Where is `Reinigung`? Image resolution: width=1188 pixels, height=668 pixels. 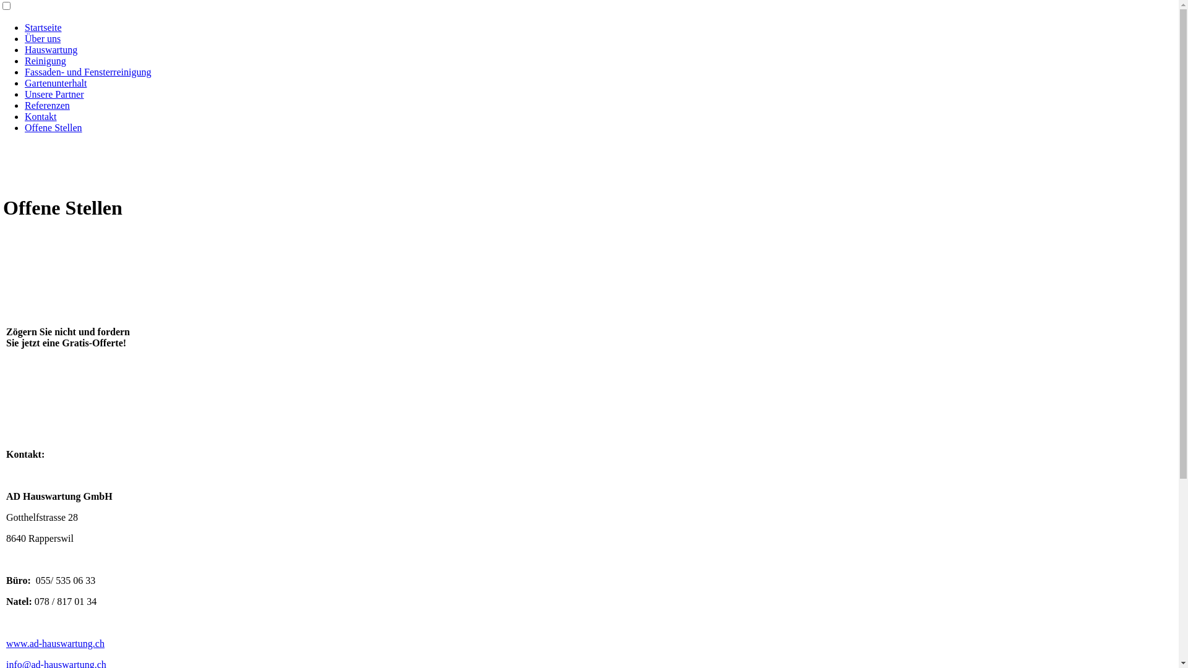
Reinigung is located at coordinates (46, 61).